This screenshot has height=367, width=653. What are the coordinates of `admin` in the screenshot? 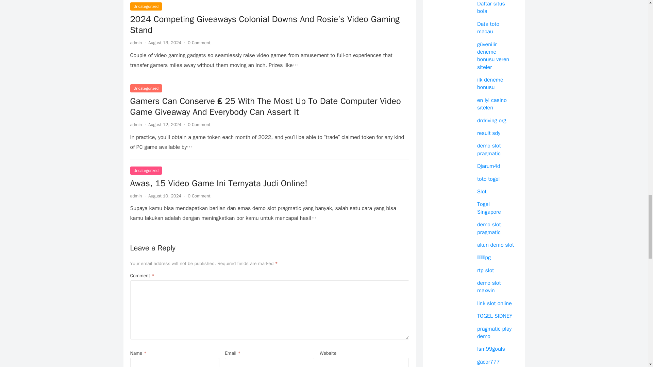 It's located at (136, 124).